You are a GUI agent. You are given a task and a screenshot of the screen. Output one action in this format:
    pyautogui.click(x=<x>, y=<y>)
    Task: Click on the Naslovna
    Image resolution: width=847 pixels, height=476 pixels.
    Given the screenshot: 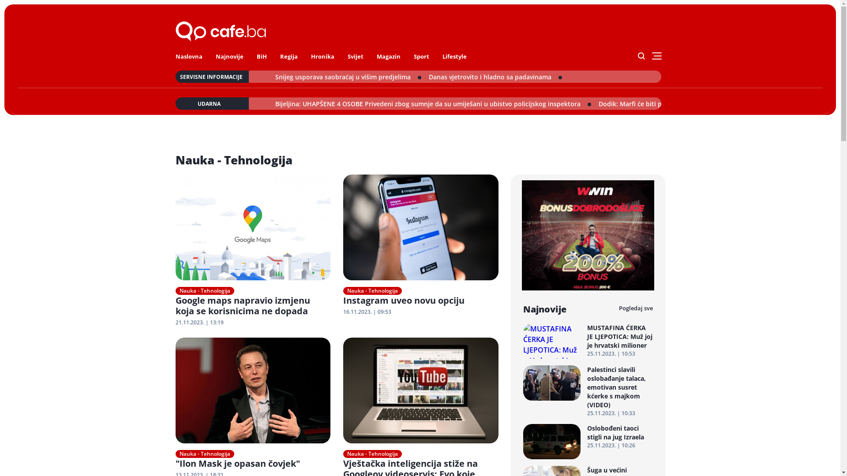 What is the action you would take?
    pyautogui.click(x=189, y=56)
    